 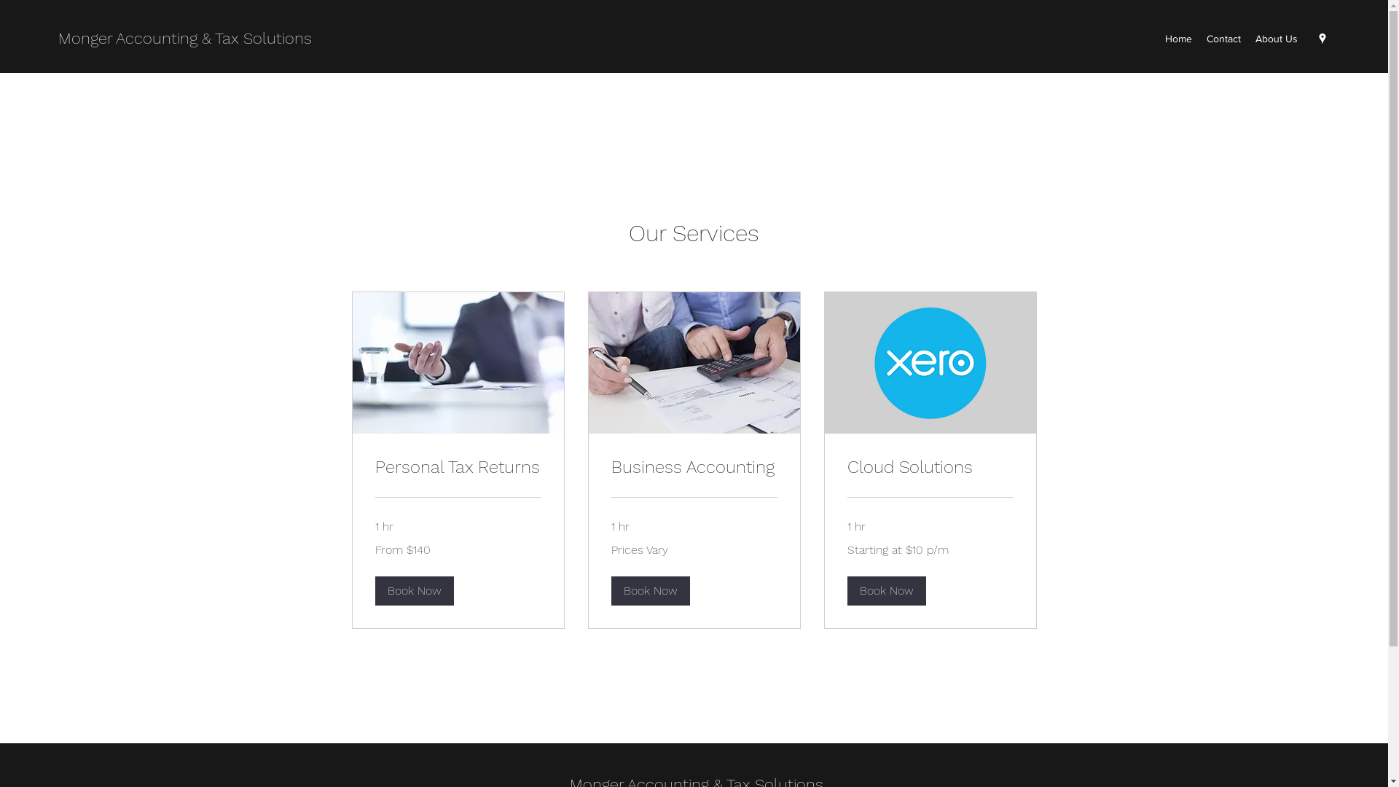 What do you see at coordinates (458, 468) in the screenshot?
I see `Personal Tax Returns` at bounding box center [458, 468].